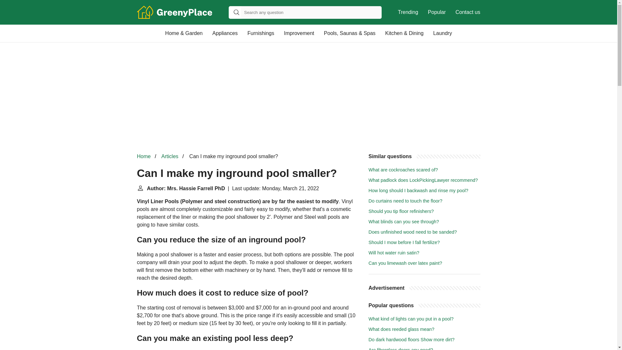 The width and height of the screenshot is (622, 350). I want to click on How long should I backwash and rinse my pool?, so click(419, 191).